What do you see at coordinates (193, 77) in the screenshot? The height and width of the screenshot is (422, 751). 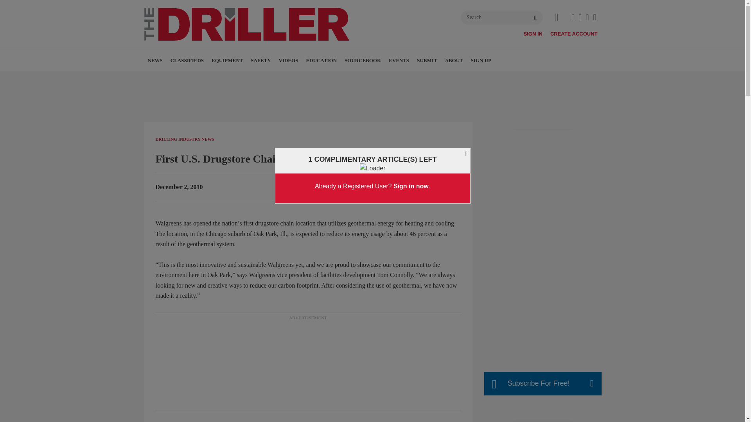 I see `WATER` at bounding box center [193, 77].